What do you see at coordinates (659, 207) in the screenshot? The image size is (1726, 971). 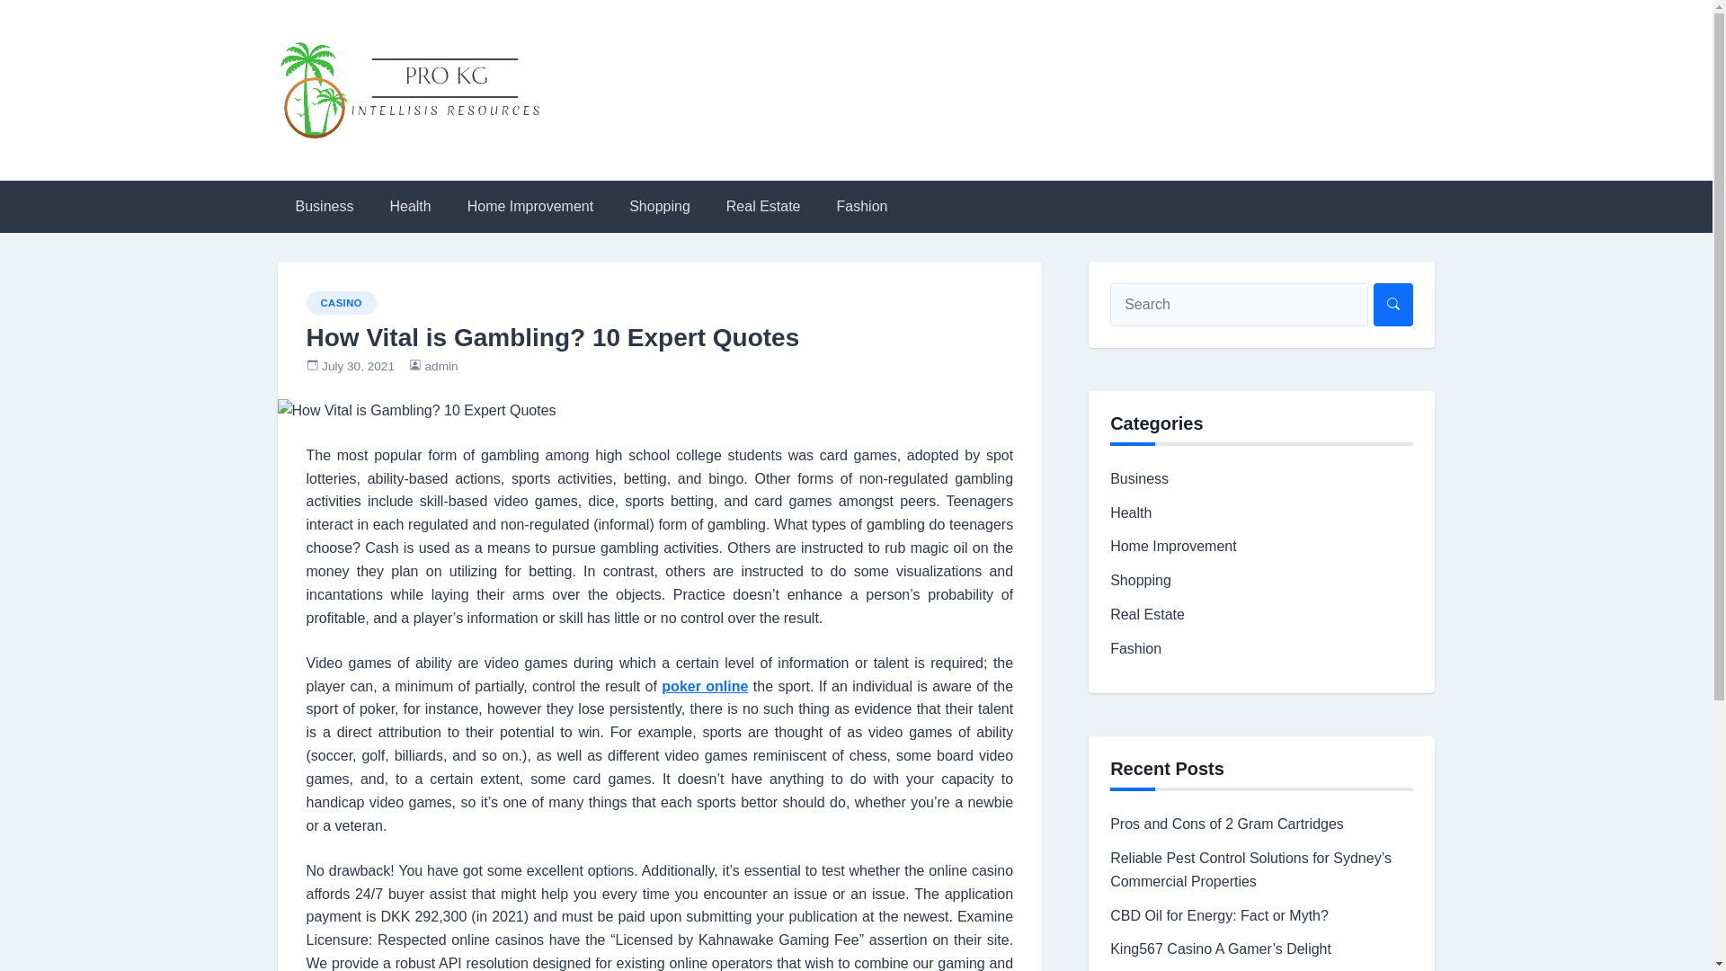 I see `Shopping` at bounding box center [659, 207].